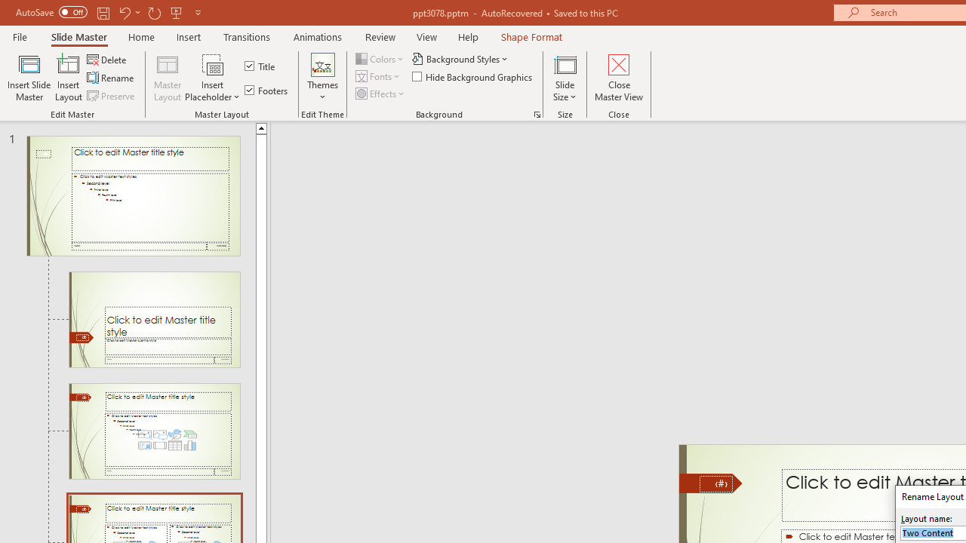 This screenshot has width=966, height=543. I want to click on Background Styles, so click(460, 59).